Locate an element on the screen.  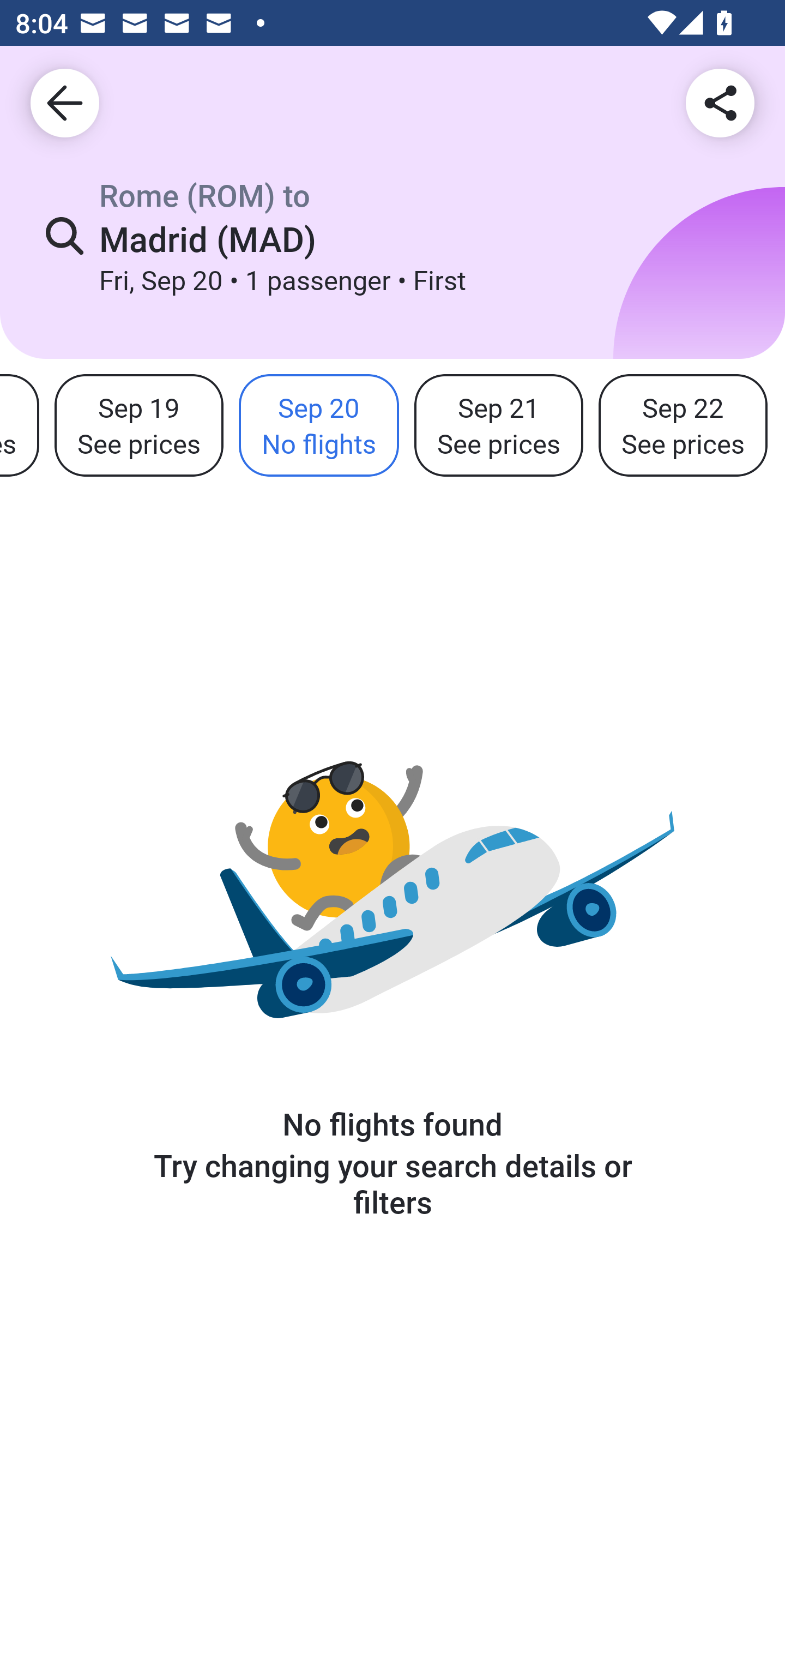
Sep 22 See prices is located at coordinates (683, 426).